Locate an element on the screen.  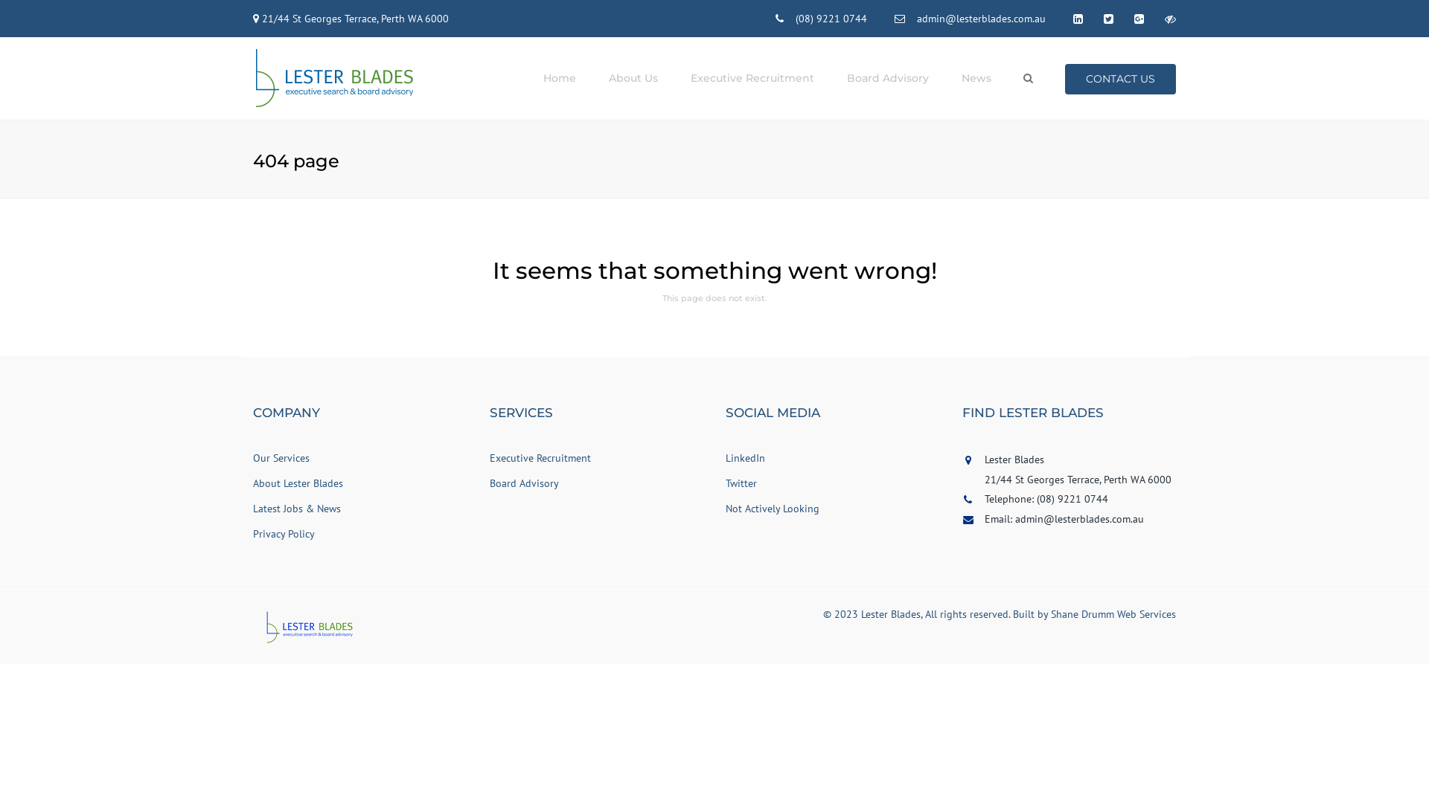
About Lester Blades is located at coordinates (298, 483).